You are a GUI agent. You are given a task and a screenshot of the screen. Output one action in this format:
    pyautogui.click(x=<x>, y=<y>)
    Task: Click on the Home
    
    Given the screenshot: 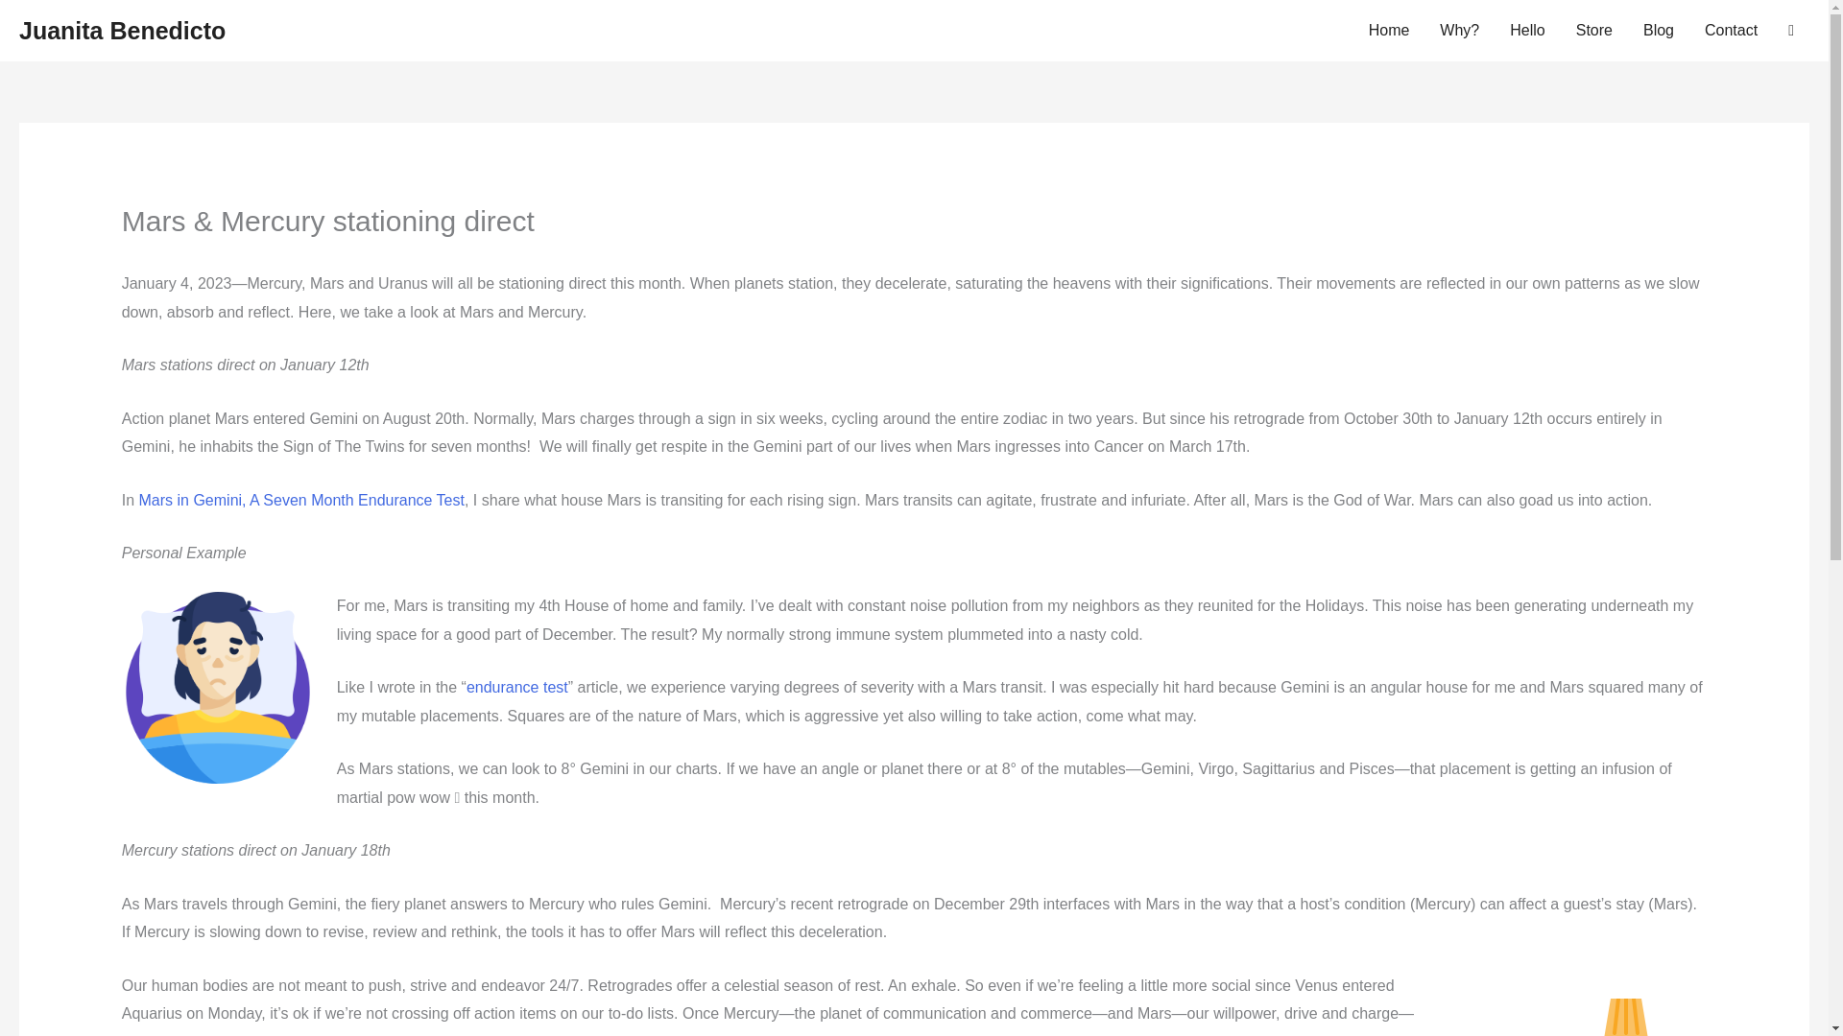 What is the action you would take?
    pyautogui.click(x=1388, y=31)
    